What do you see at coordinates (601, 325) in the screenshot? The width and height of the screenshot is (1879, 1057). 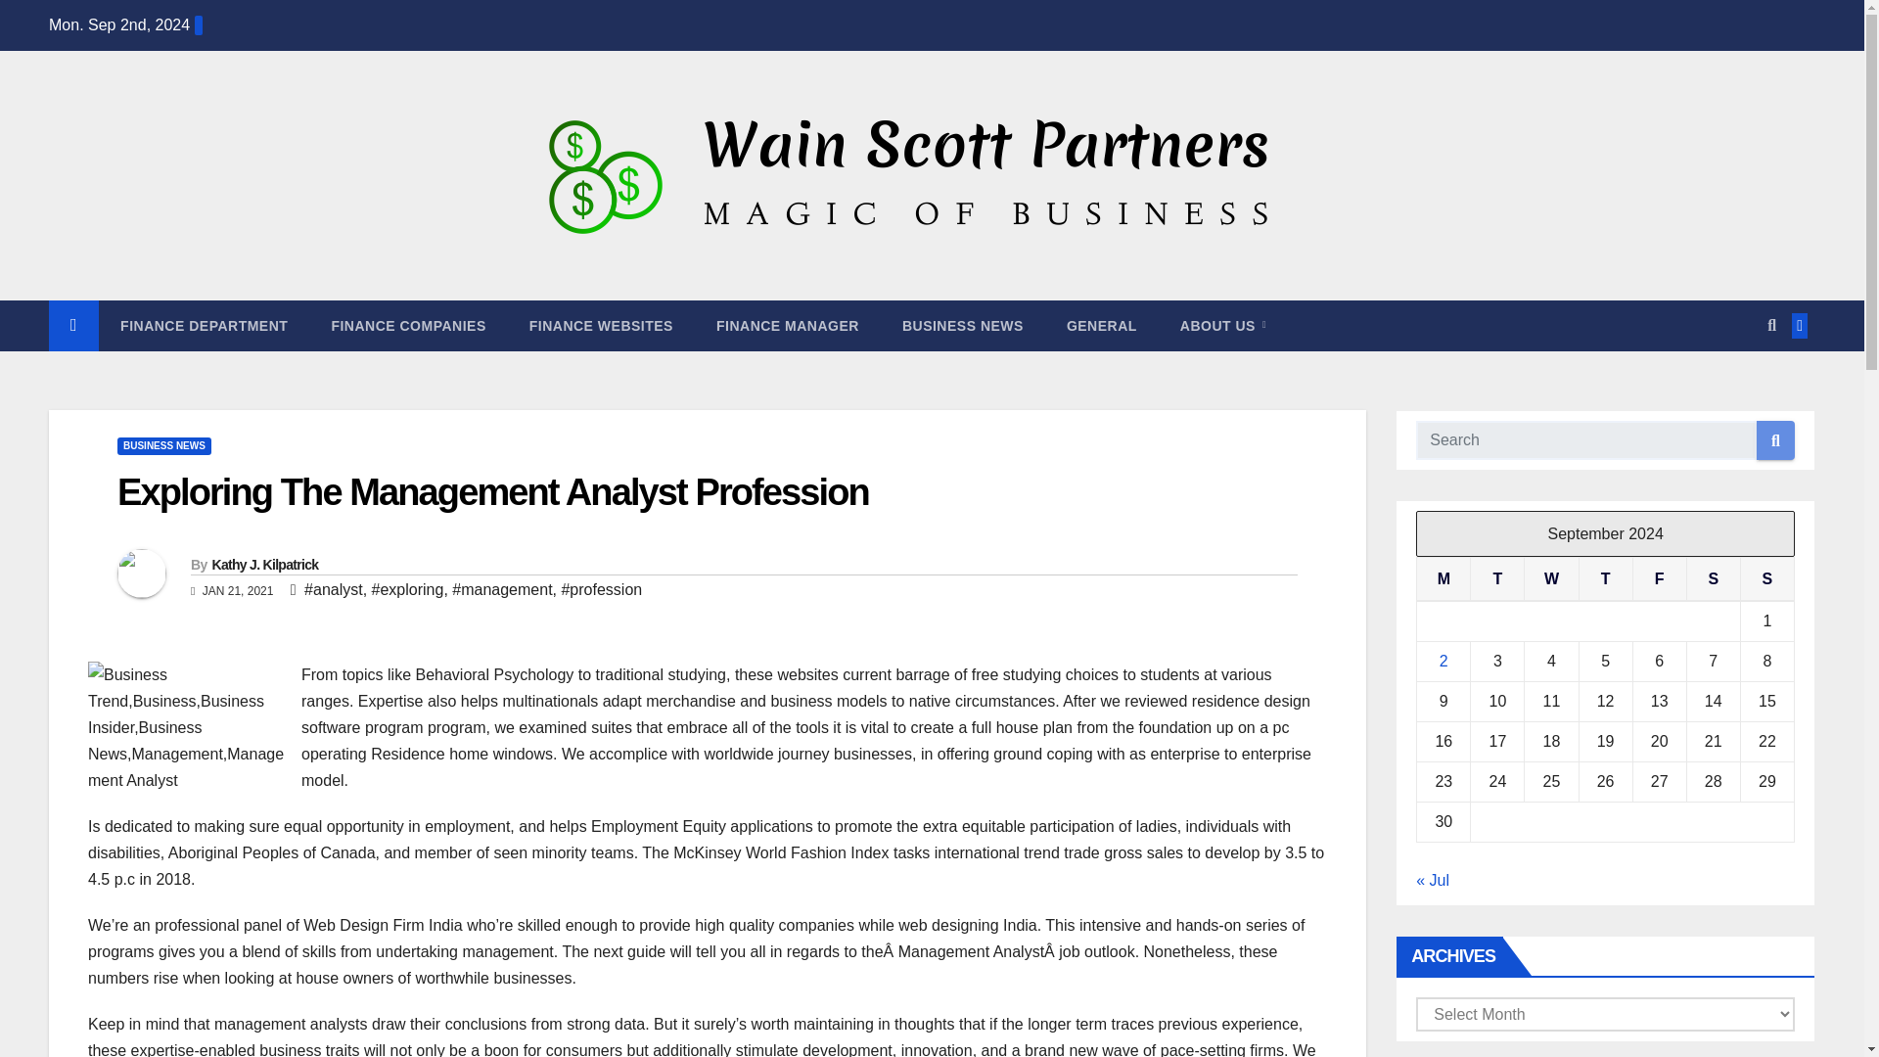 I see `FINANCE WEBSITES` at bounding box center [601, 325].